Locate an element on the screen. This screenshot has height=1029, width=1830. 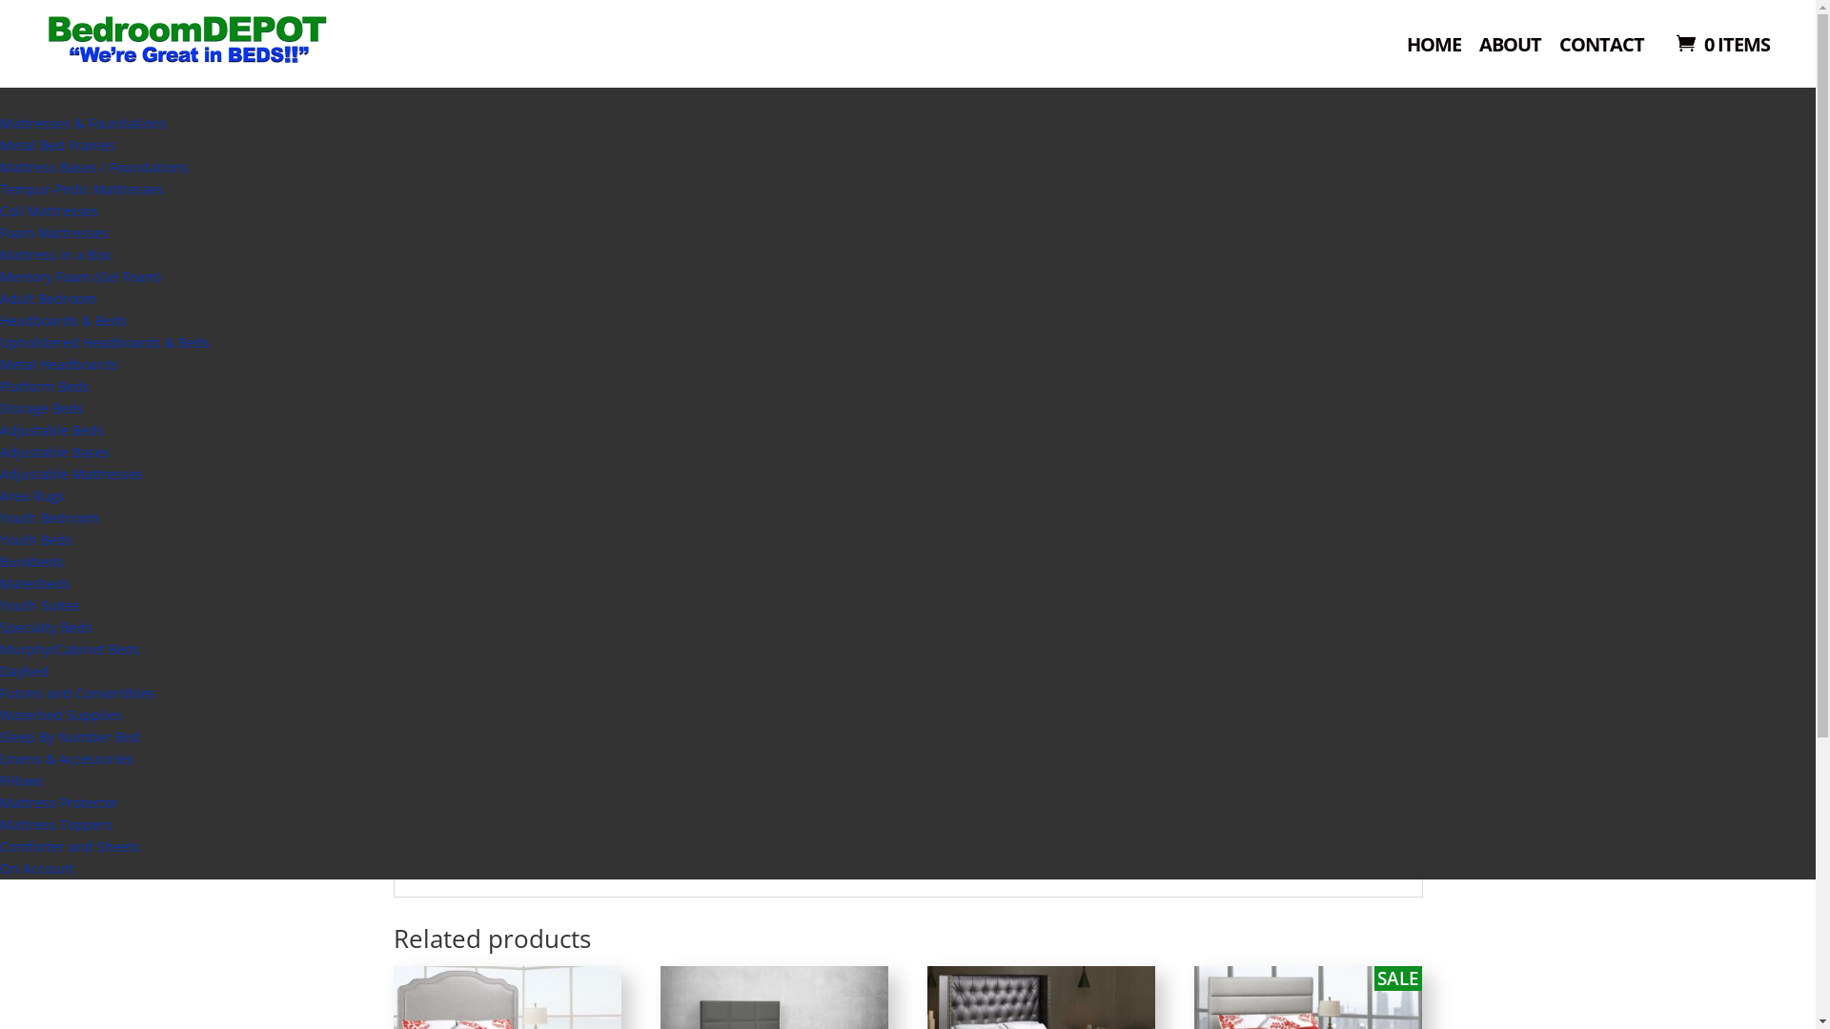
Youth Beds is located at coordinates (36, 539).